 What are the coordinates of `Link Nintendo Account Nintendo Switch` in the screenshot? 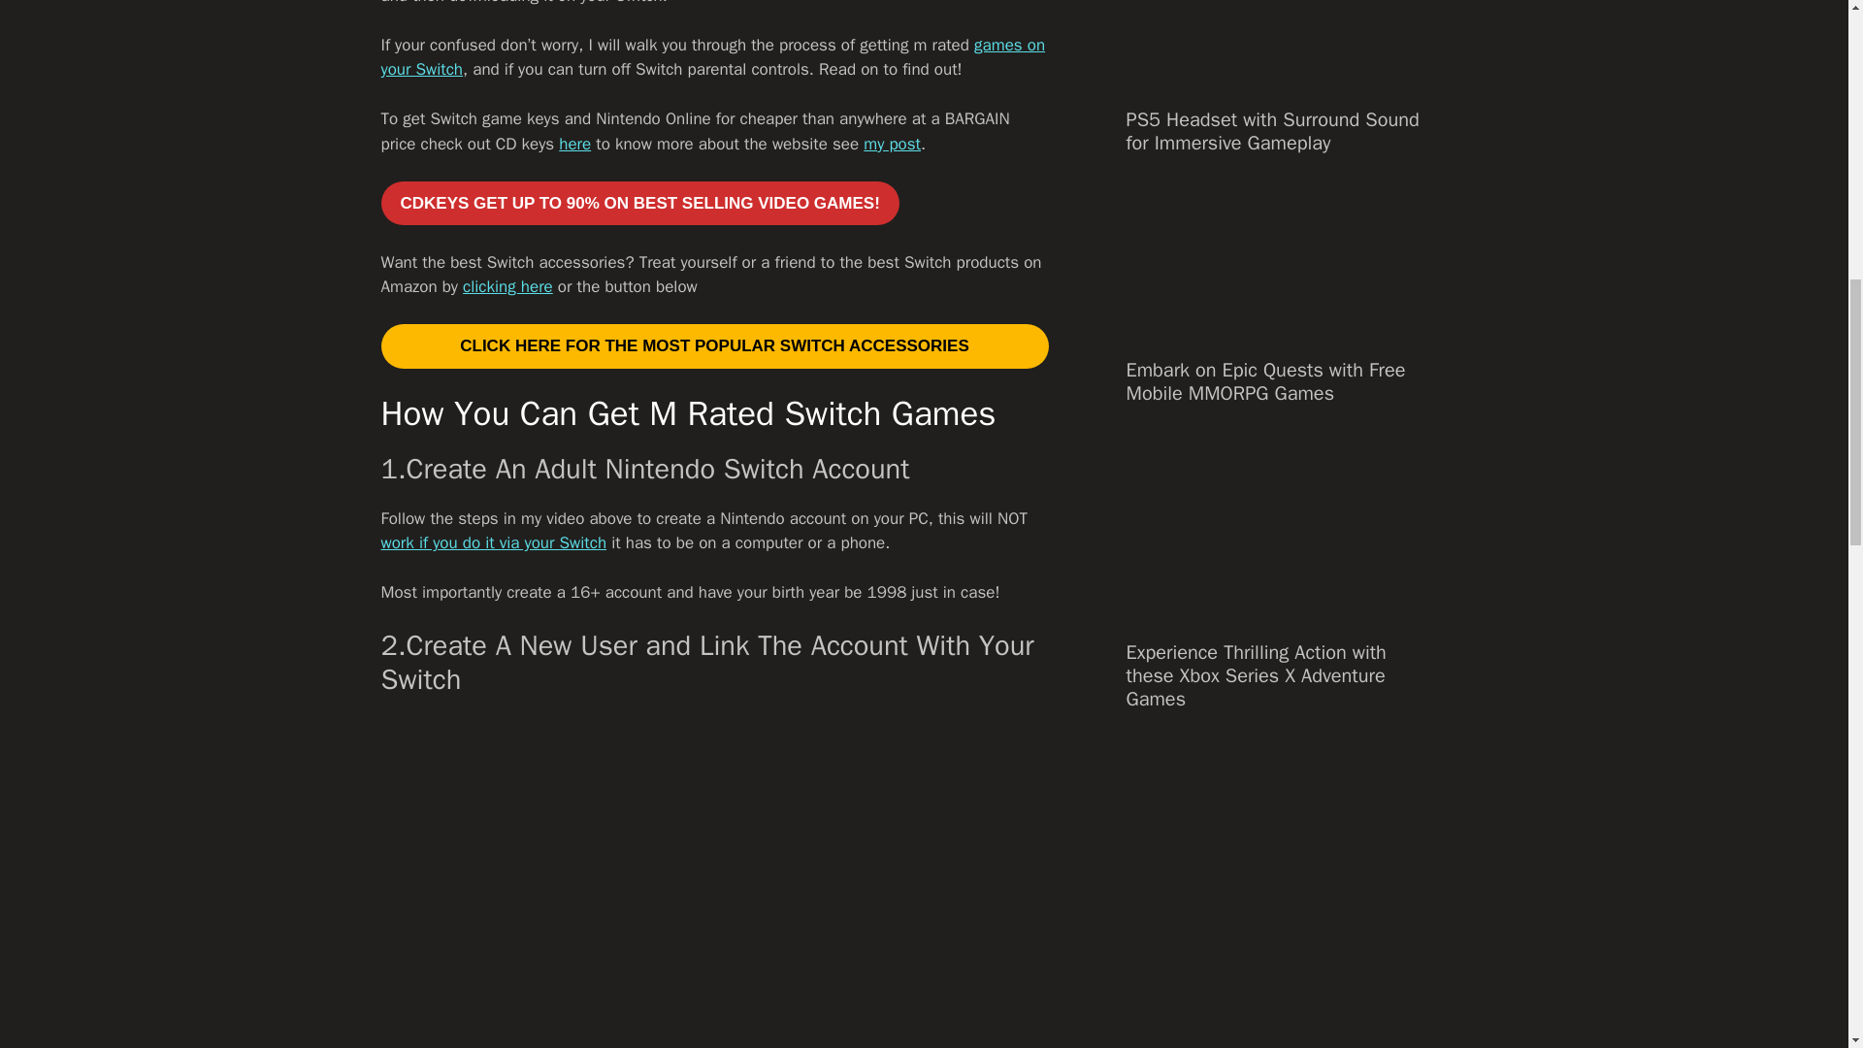 It's located at (713, 885).